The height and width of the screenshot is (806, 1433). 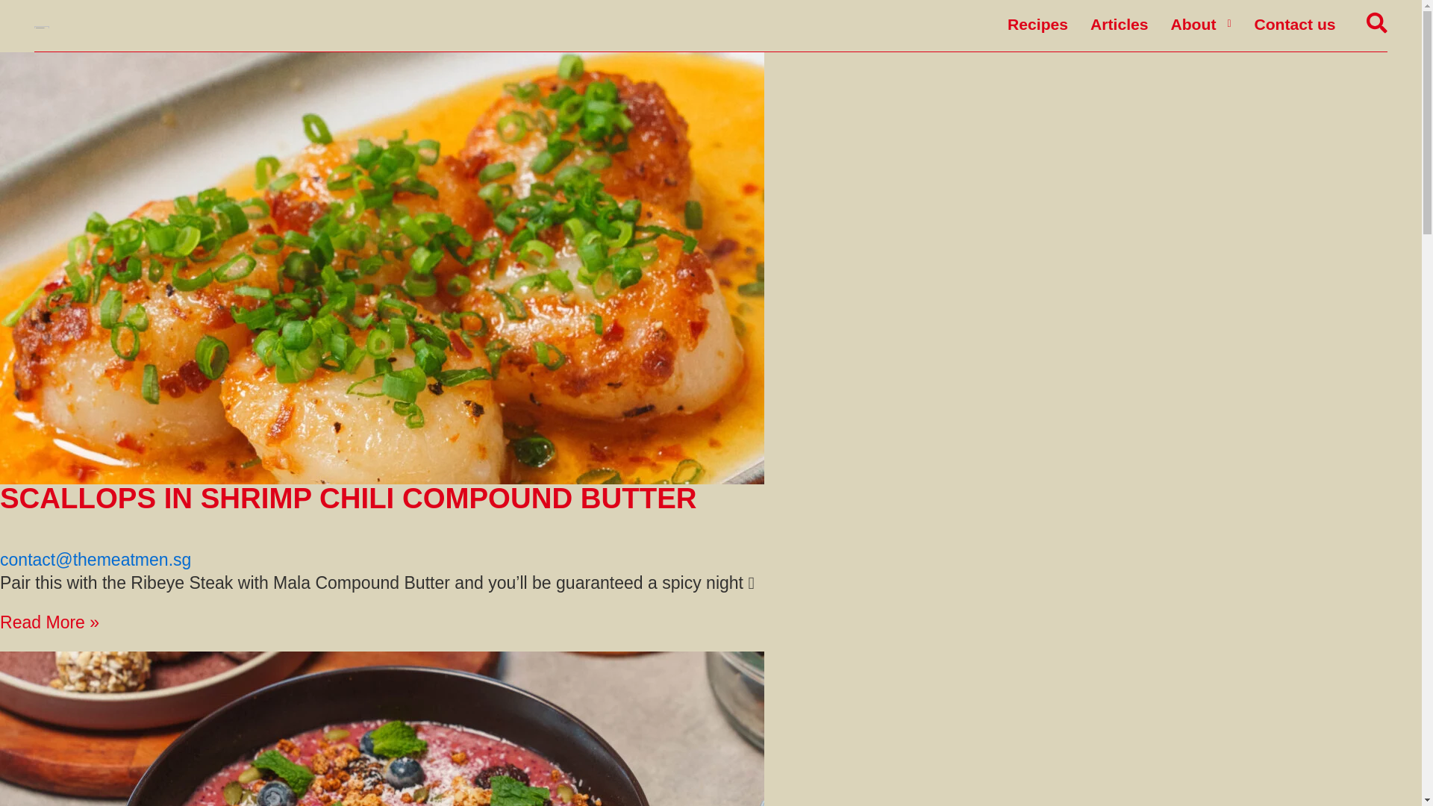 What do you see at coordinates (1113, 24) in the screenshot?
I see `Articles` at bounding box center [1113, 24].